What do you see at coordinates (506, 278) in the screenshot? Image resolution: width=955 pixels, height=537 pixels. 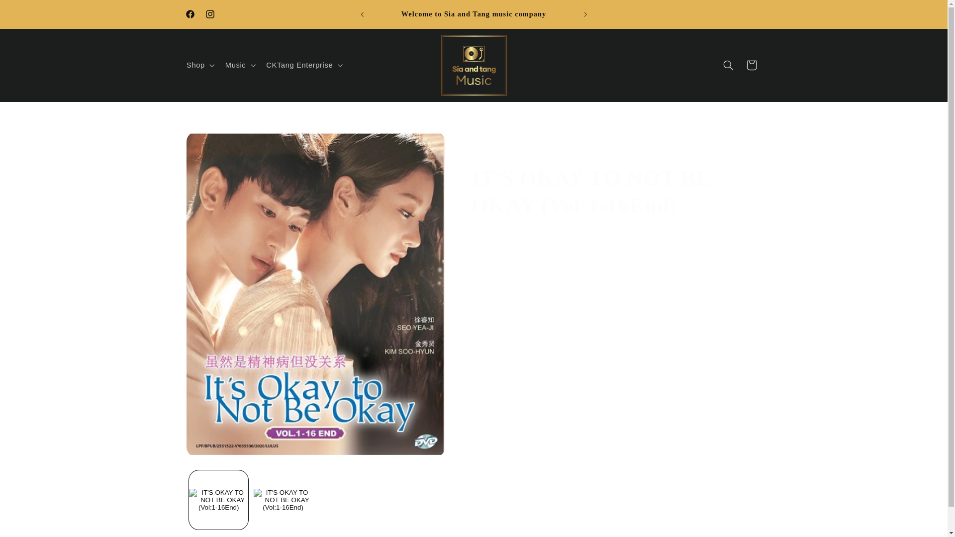 I see `1` at bounding box center [506, 278].